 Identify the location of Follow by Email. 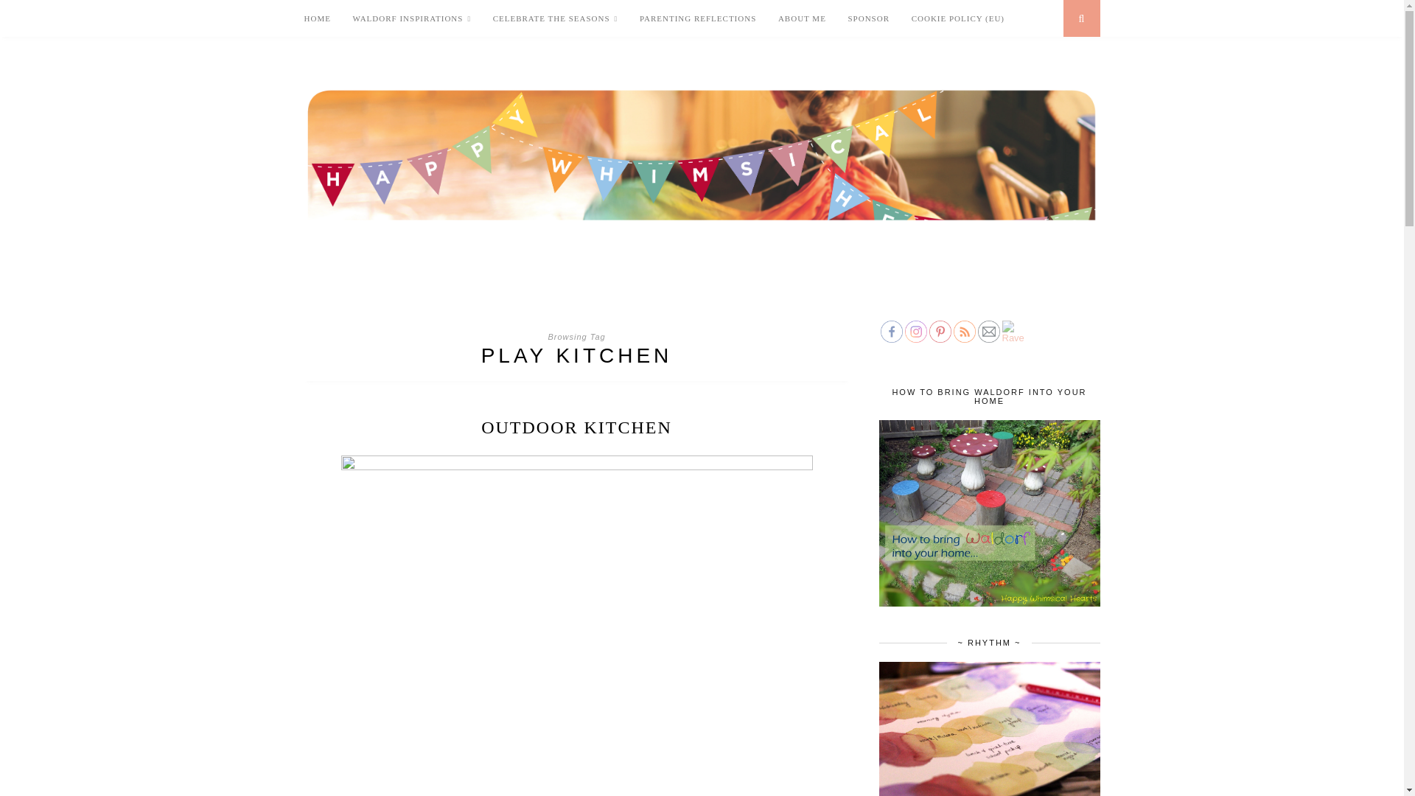
(988, 332).